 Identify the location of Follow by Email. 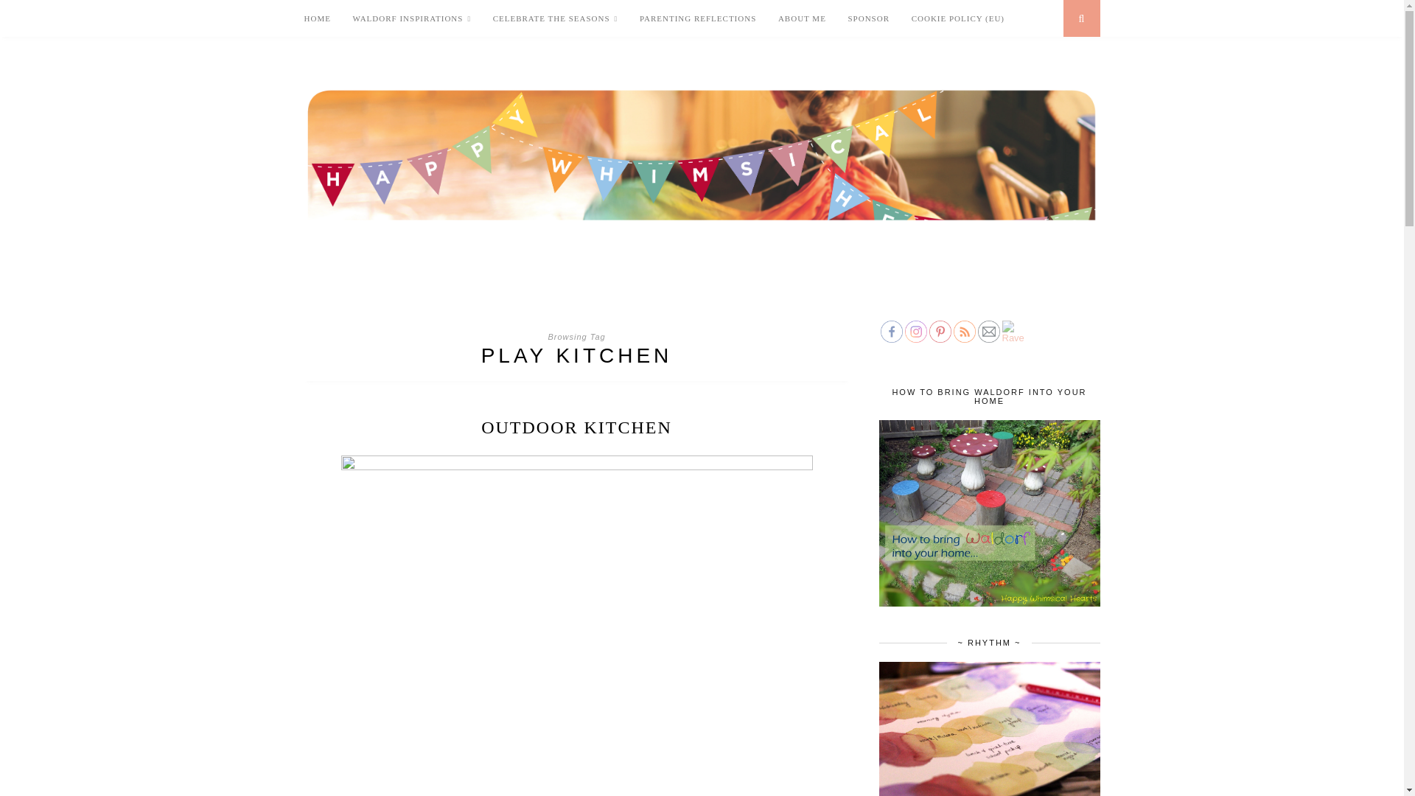
(988, 332).